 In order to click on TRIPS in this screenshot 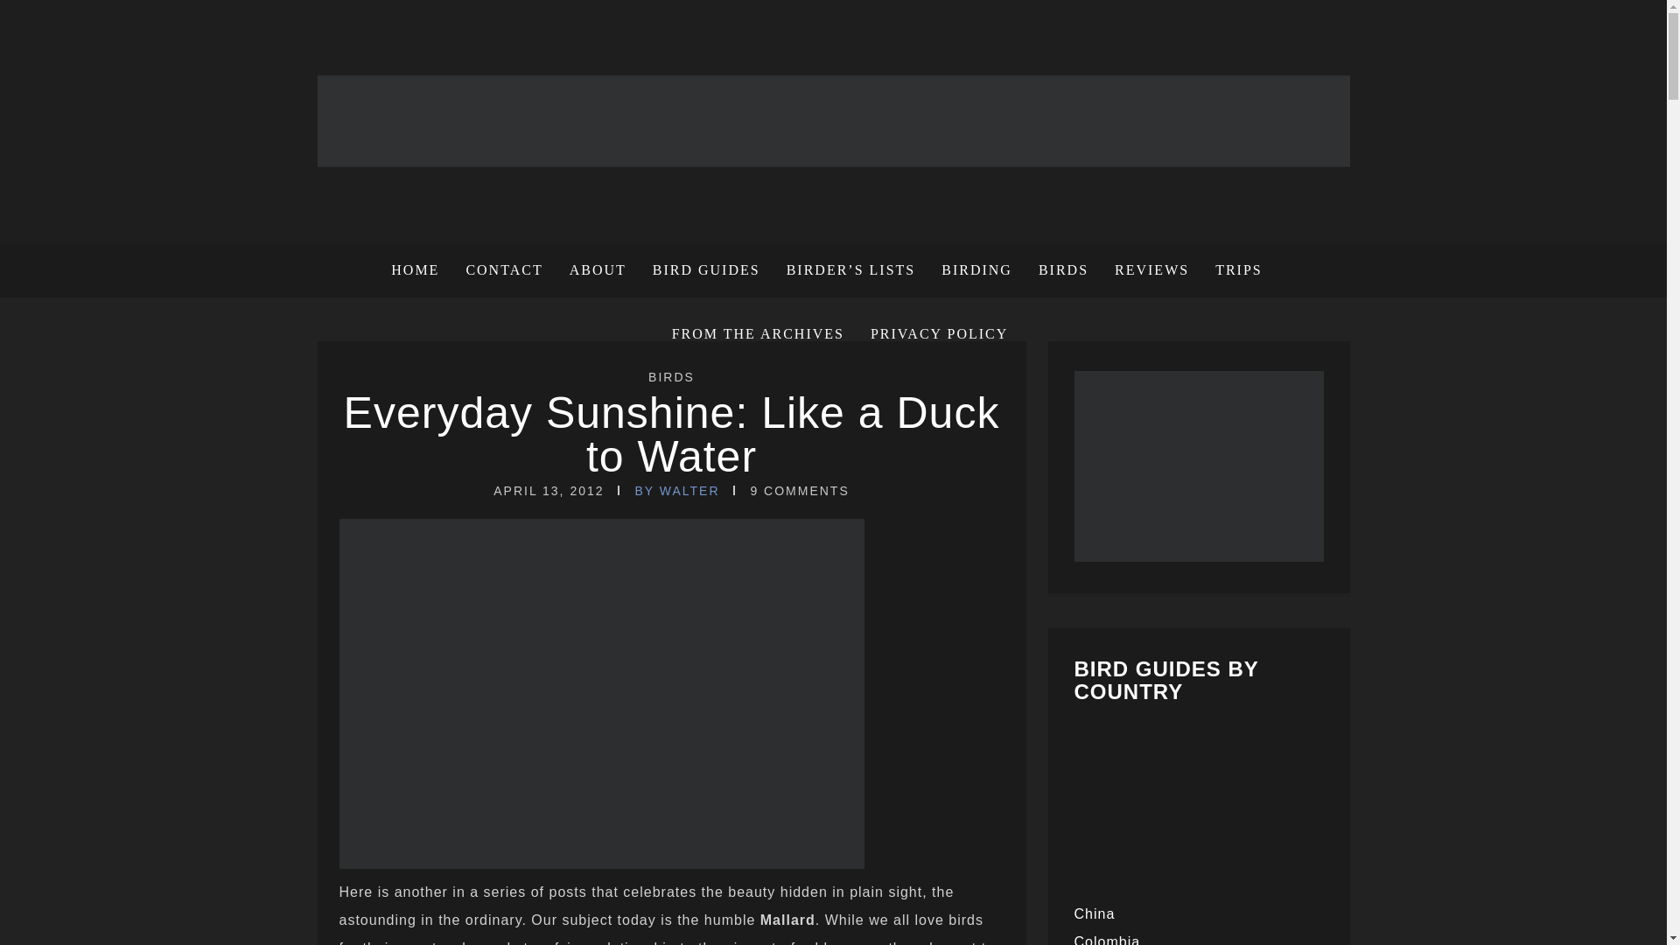, I will do `click(1239, 269)`.